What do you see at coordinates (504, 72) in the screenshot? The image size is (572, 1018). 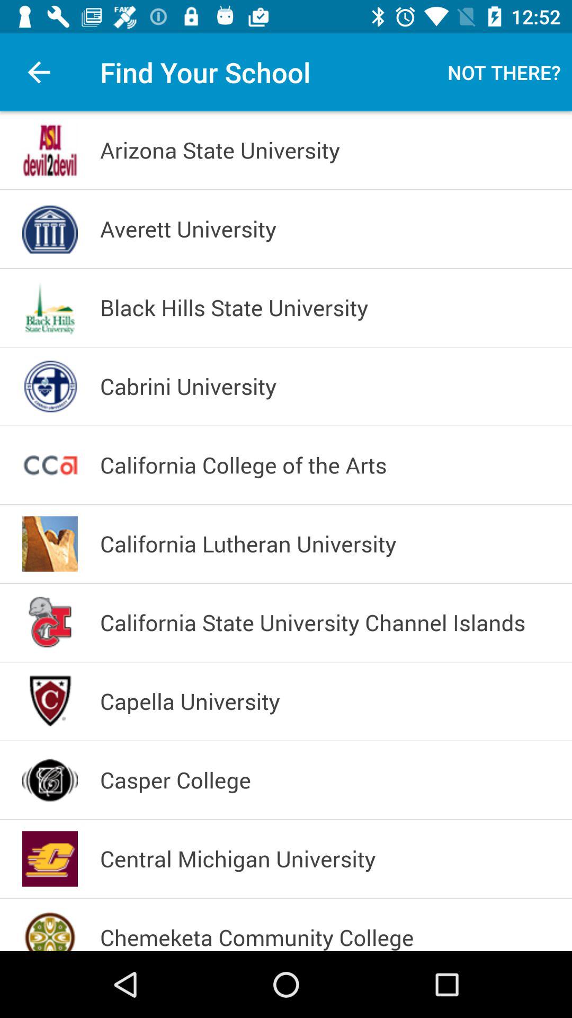 I see `launch item next to the find your school app` at bounding box center [504, 72].